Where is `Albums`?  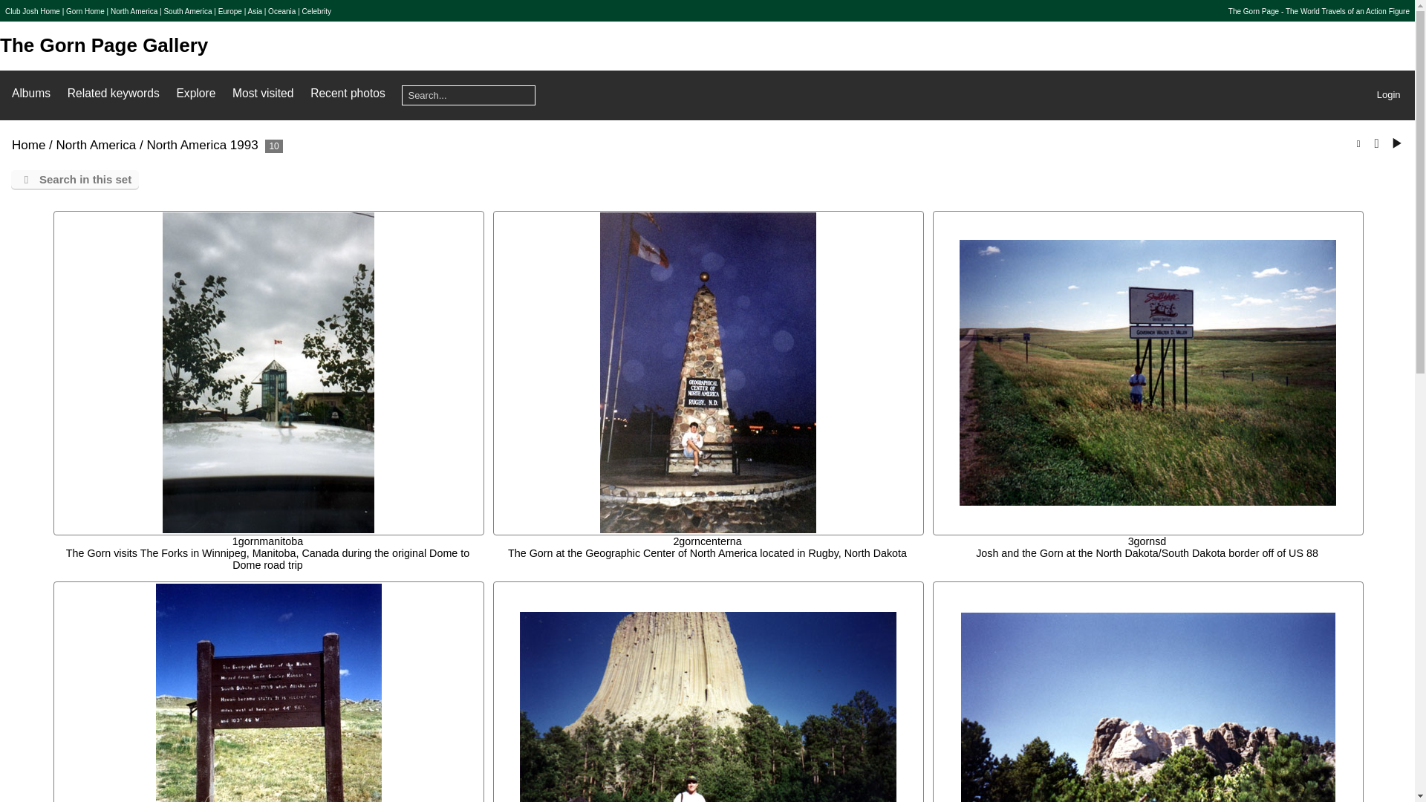 Albums is located at coordinates (30, 92).